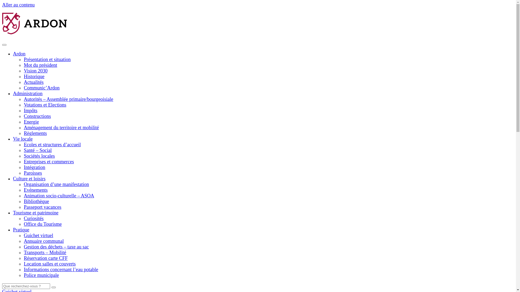 The image size is (520, 292). What do you see at coordinates (23, 139) in the screenshot?
I see `Vie locale` at bounding box center [23, 139].